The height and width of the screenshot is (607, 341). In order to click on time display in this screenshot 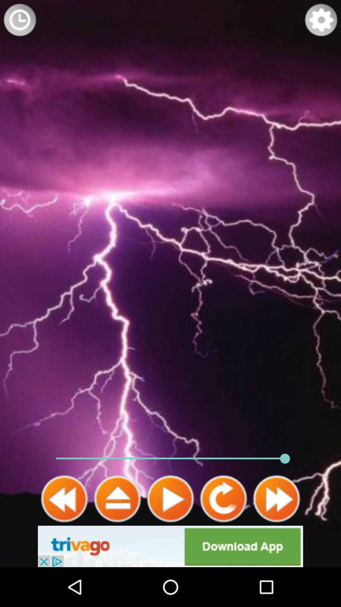, I will do `click(20, 20)`.